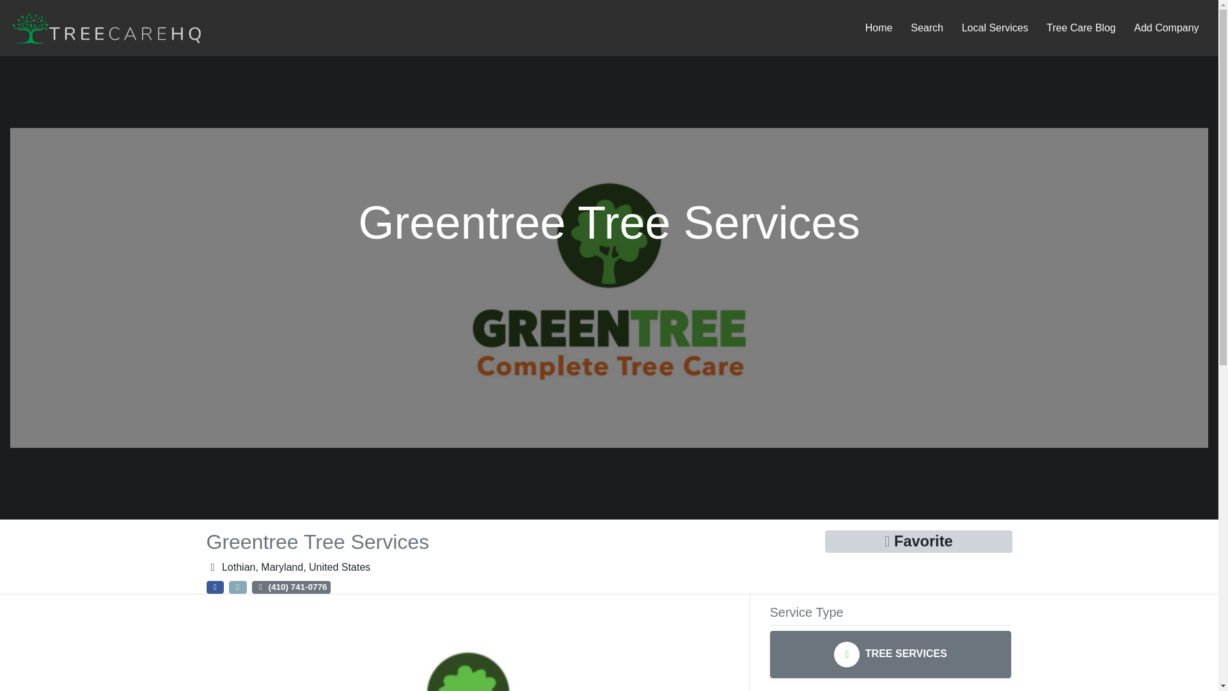 The width and height of the screenshot is (1228, 691). I want to click on TreeCareHQ, so click(106, 27).